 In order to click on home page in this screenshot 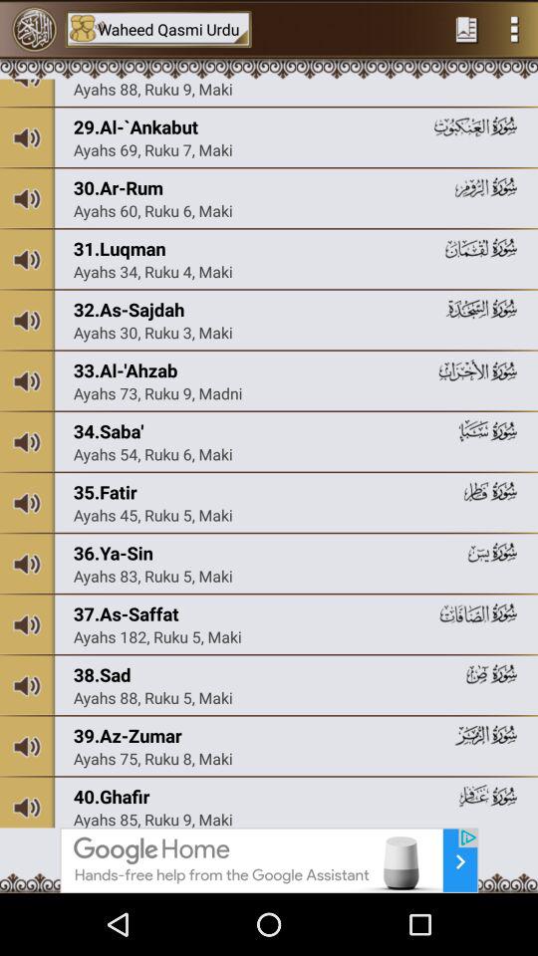, I will do `click(466, 29)`.